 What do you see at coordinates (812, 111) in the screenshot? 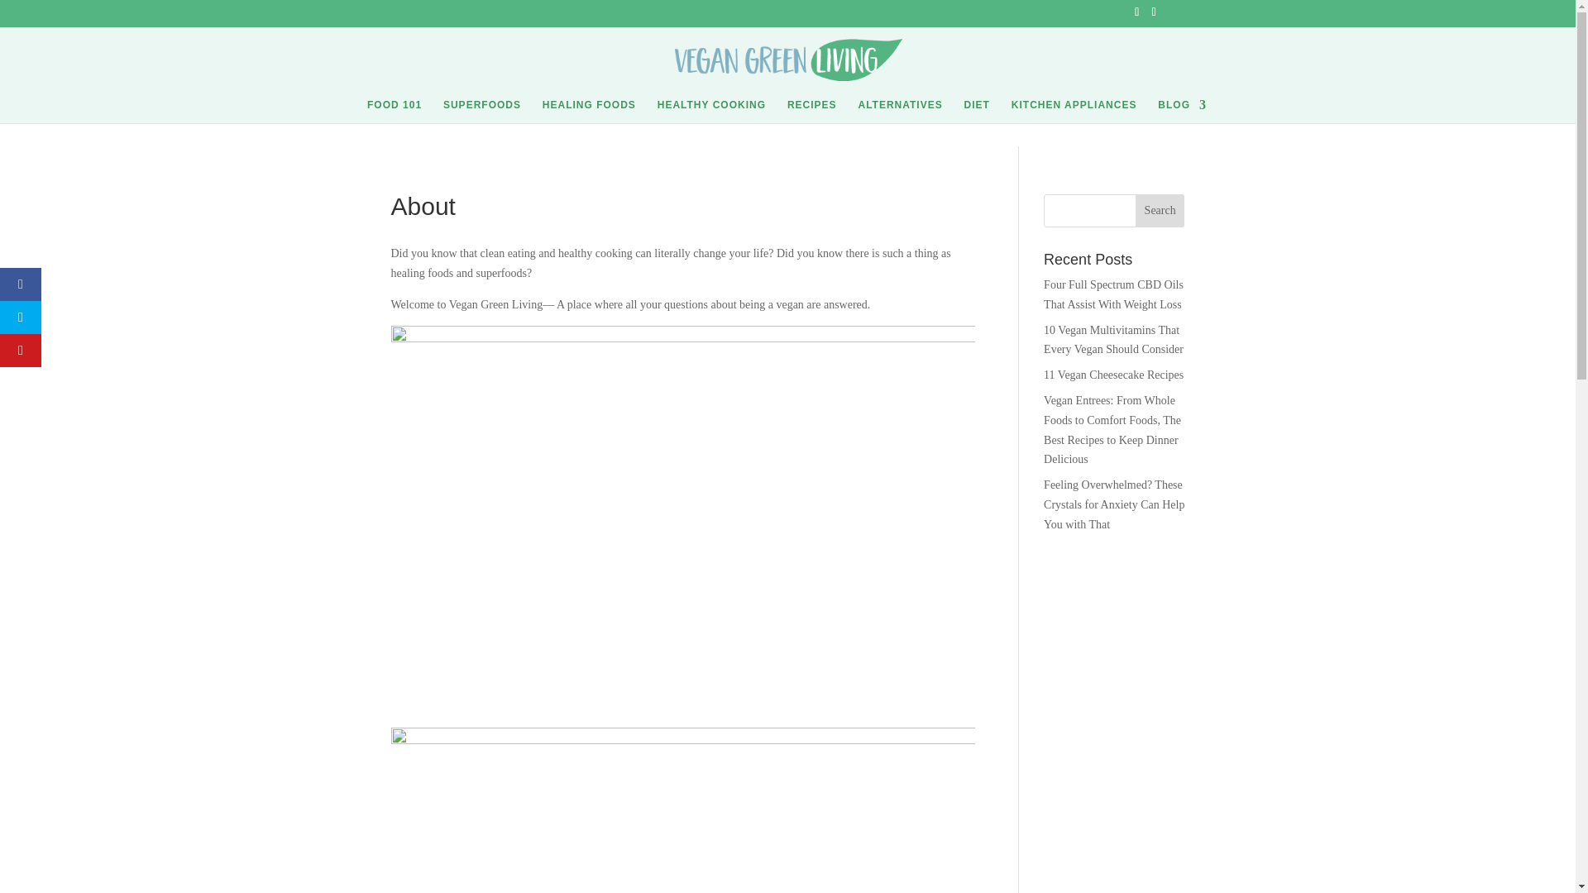
I see `RECIPES` at bounding box center [812, 111].